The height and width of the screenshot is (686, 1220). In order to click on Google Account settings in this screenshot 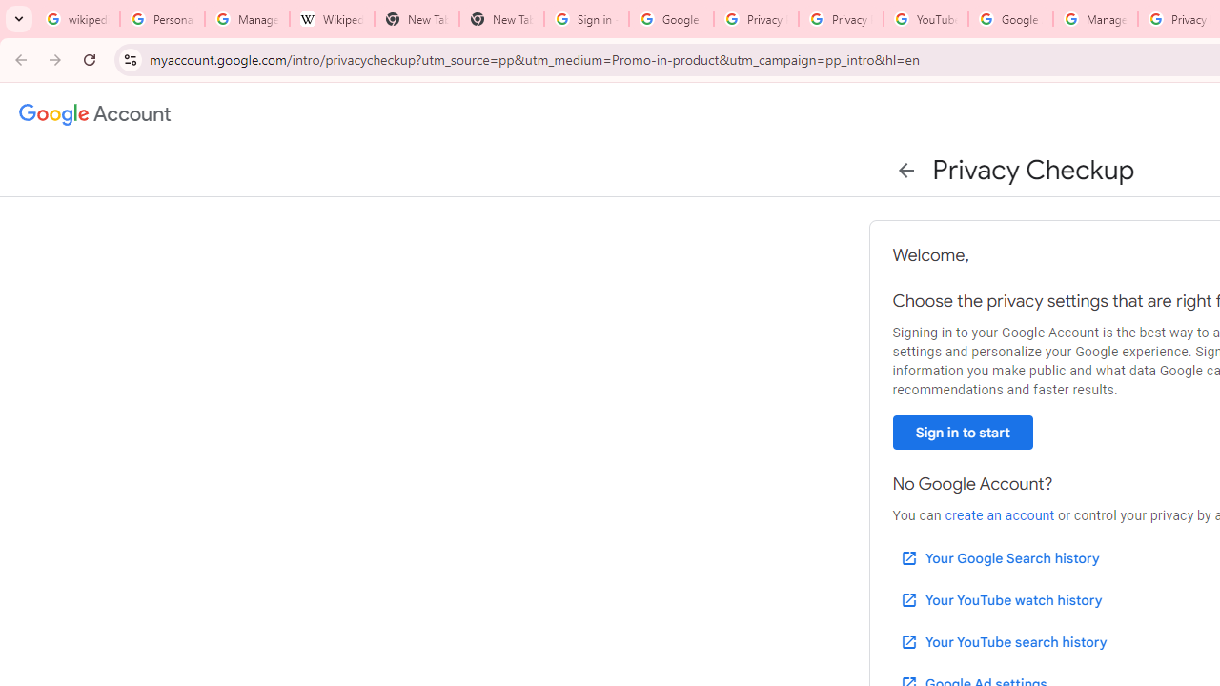, I will do `click(95, 114)`.